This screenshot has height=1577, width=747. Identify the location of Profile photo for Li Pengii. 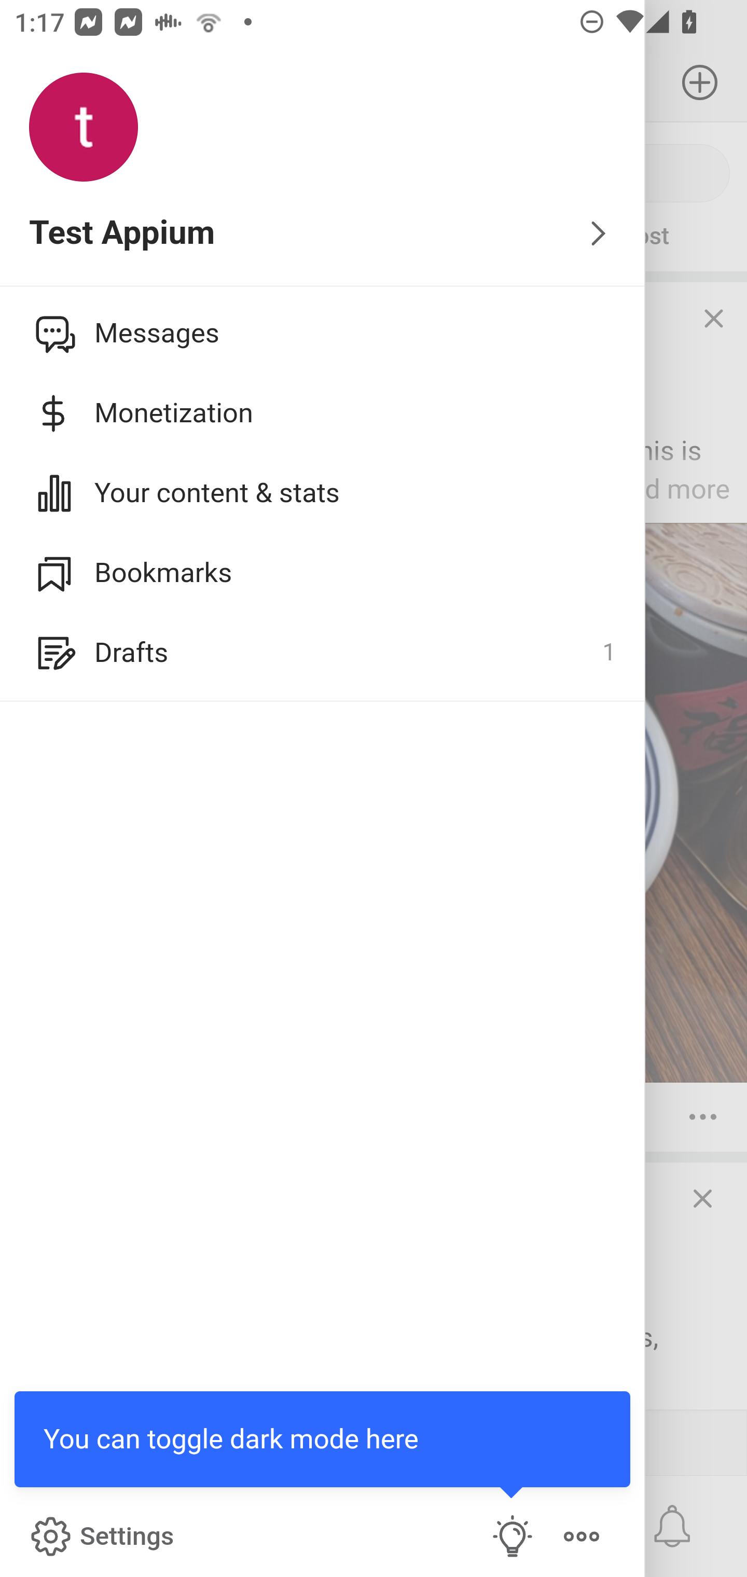
(51, 333).